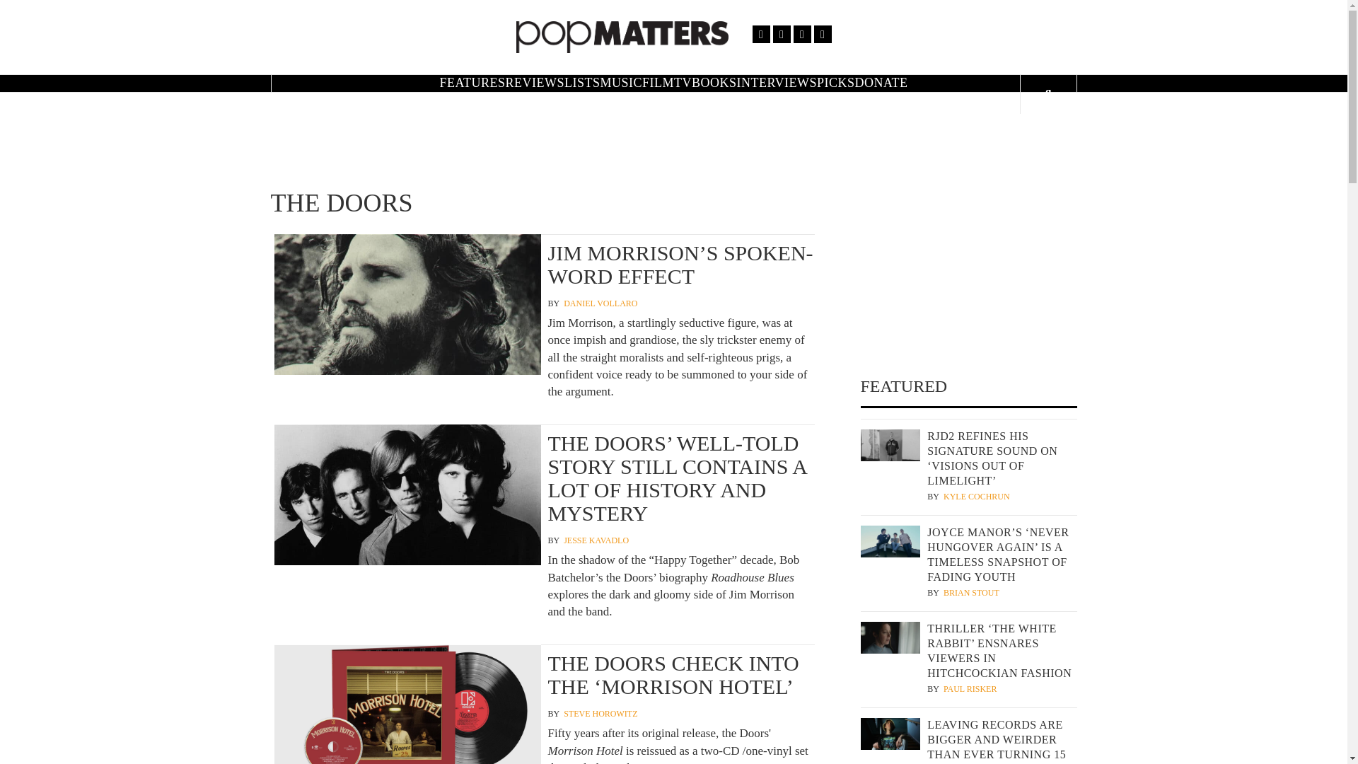 This screenshot has width=1358, height=764. What do you see at coordinates (777, 82) in the screenshot?
I see `INTERVIEWS` at bounding box center [777, 82].